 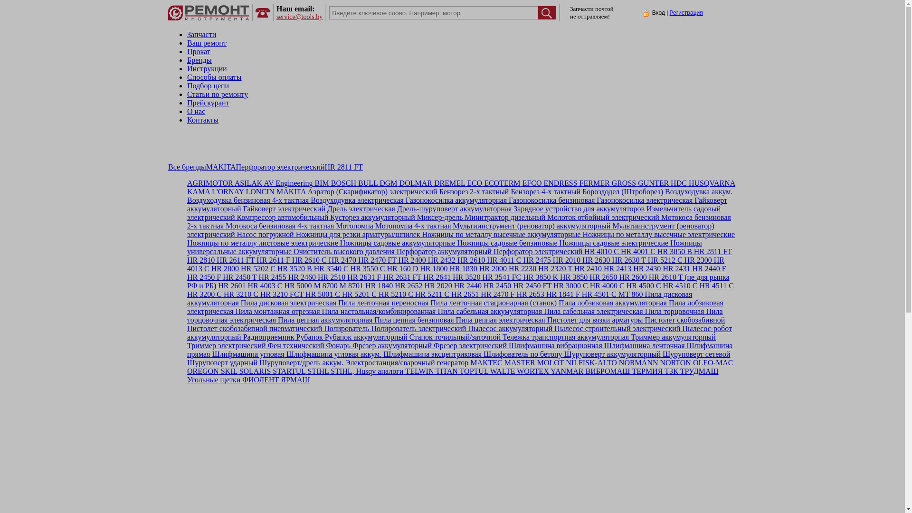 What do you see at coordinates (376, 260) in the screenshot?
I see `HR 2470 FT` at bounding box center [376, 260].